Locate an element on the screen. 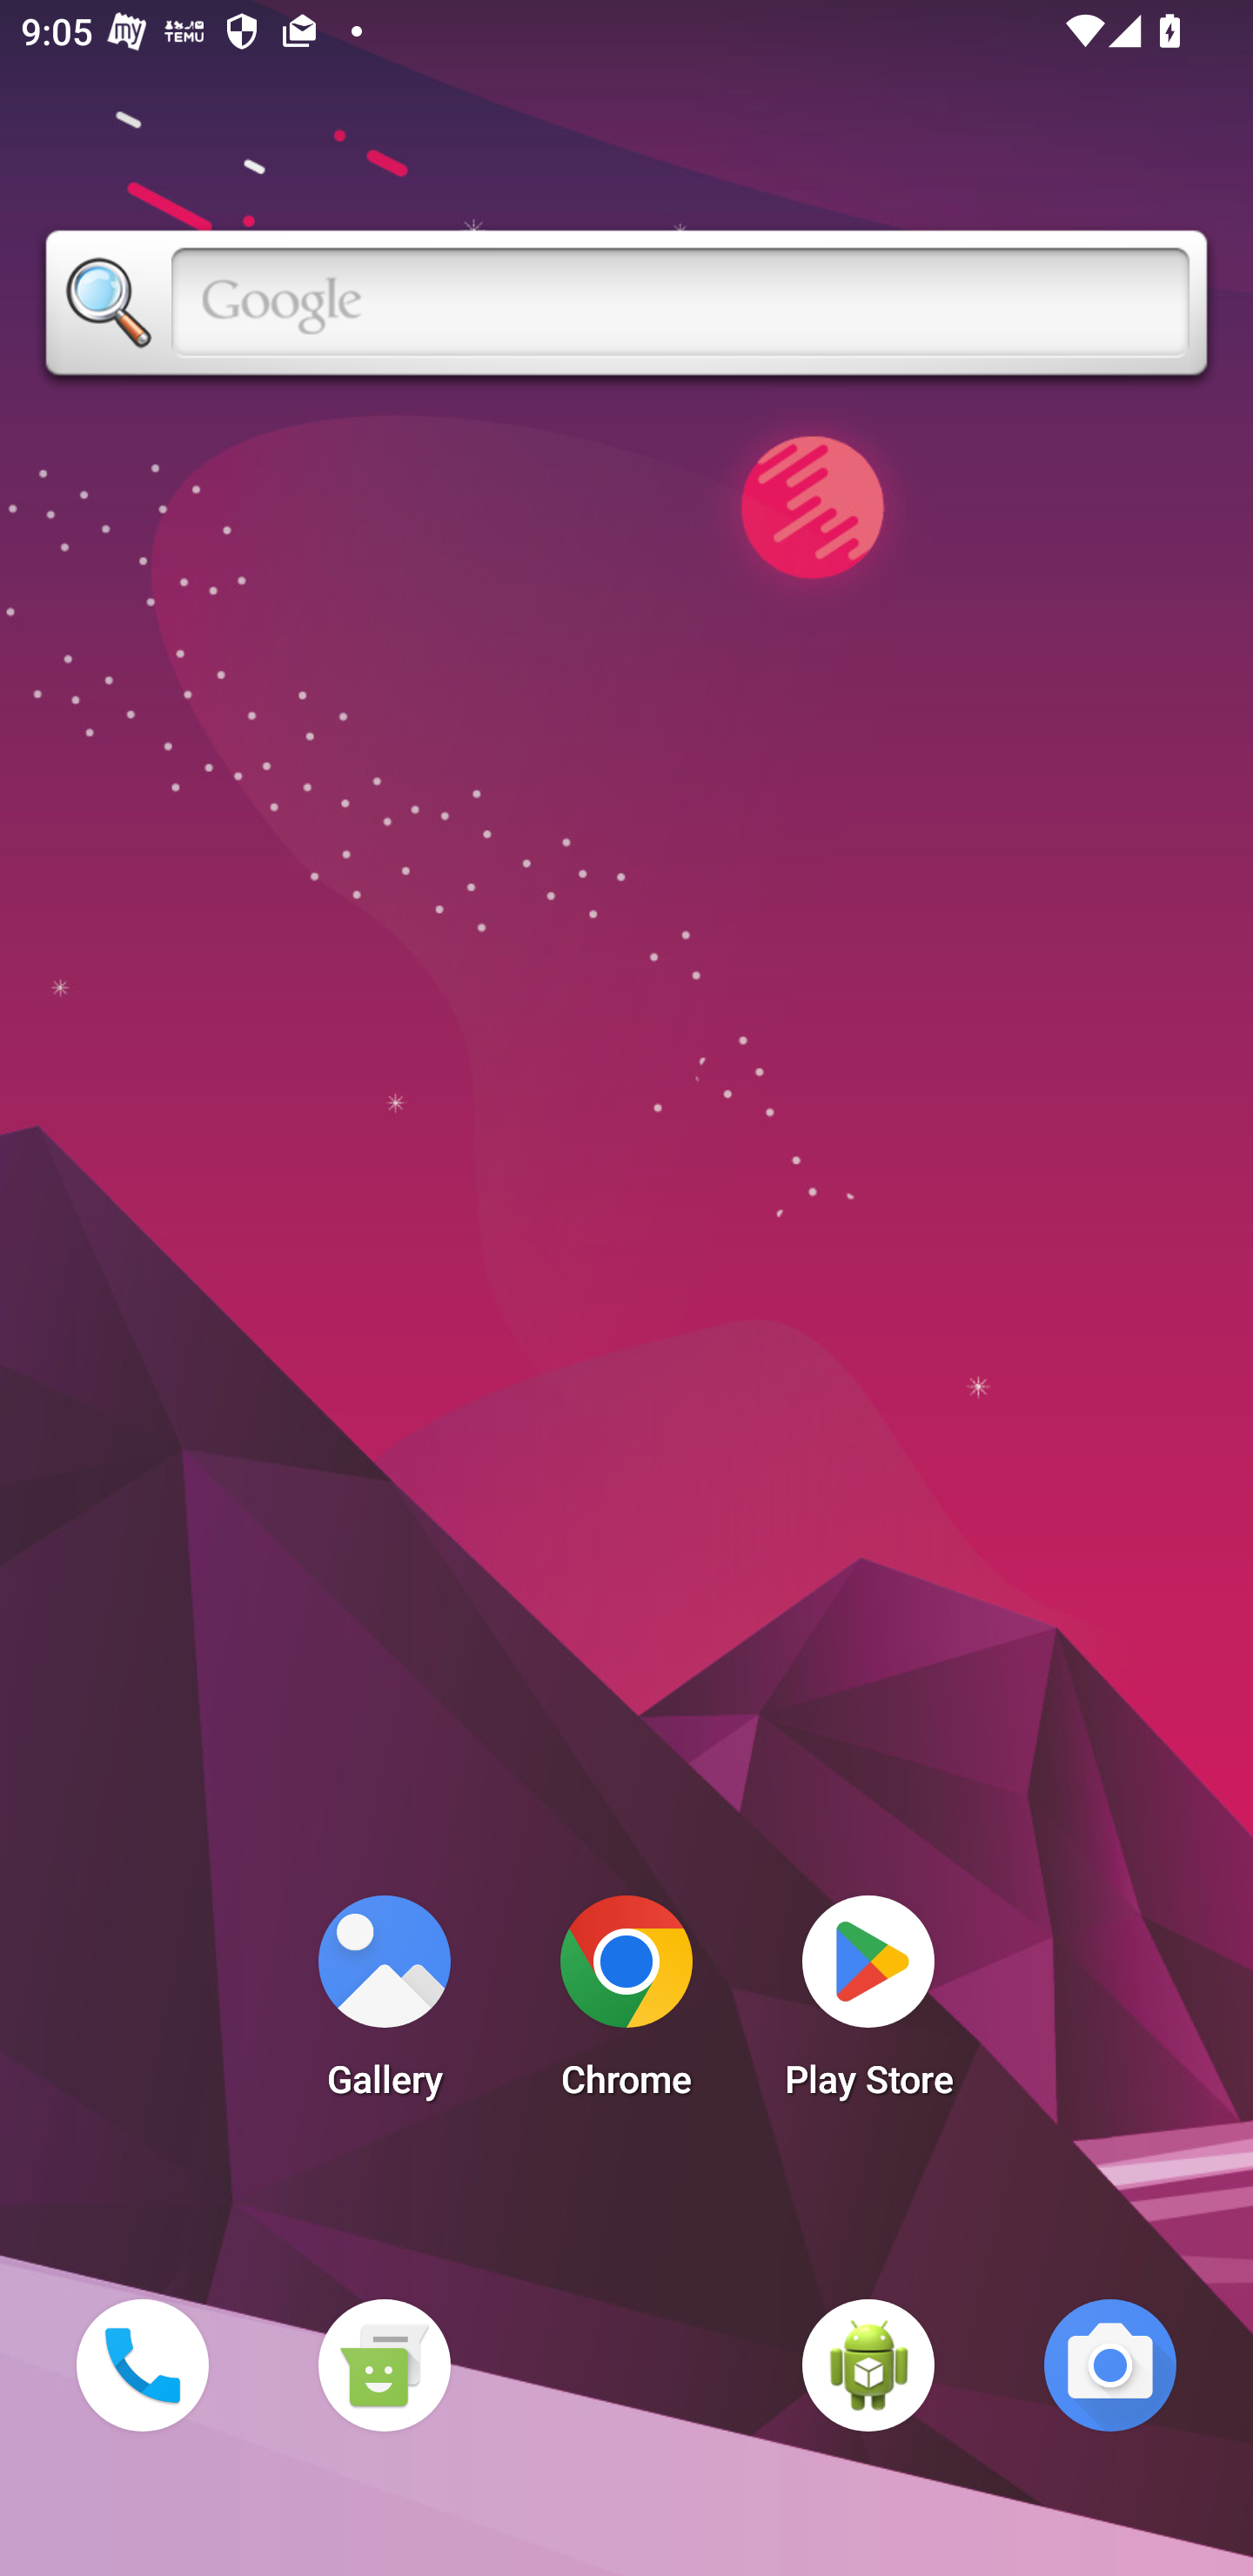 Image resolution: width=1253 pixels, height=2576 pixels. Phone is located at coordinates (142, 2365).